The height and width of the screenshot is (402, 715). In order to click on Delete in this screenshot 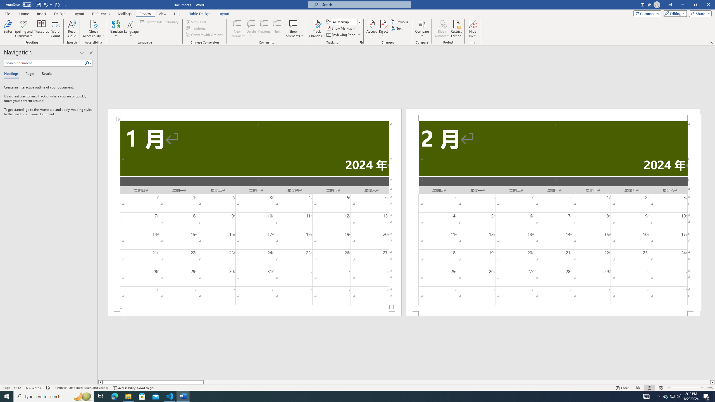, I will do `click(251, 29)`.